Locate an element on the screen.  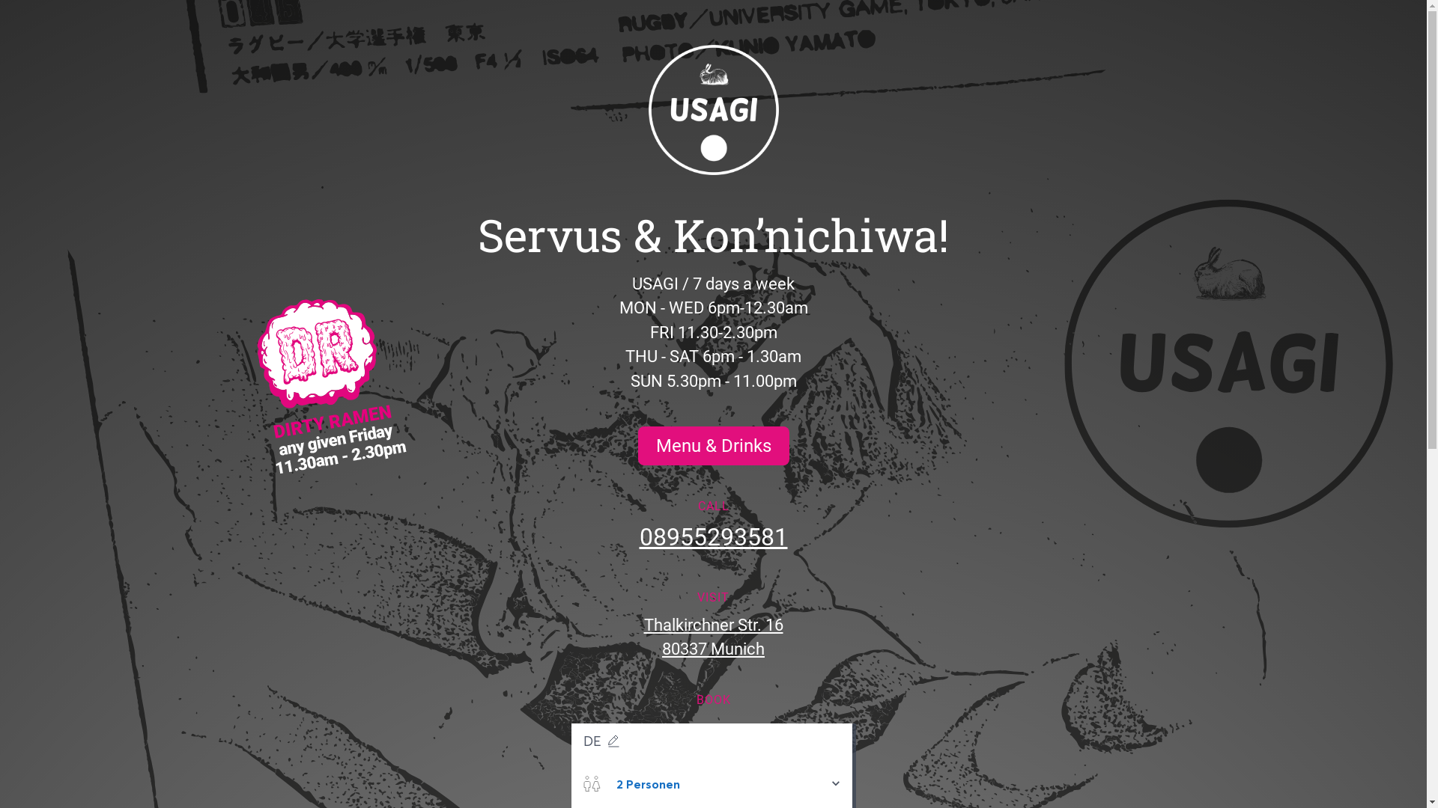
08955293581 is located at coordinates (714, 537).